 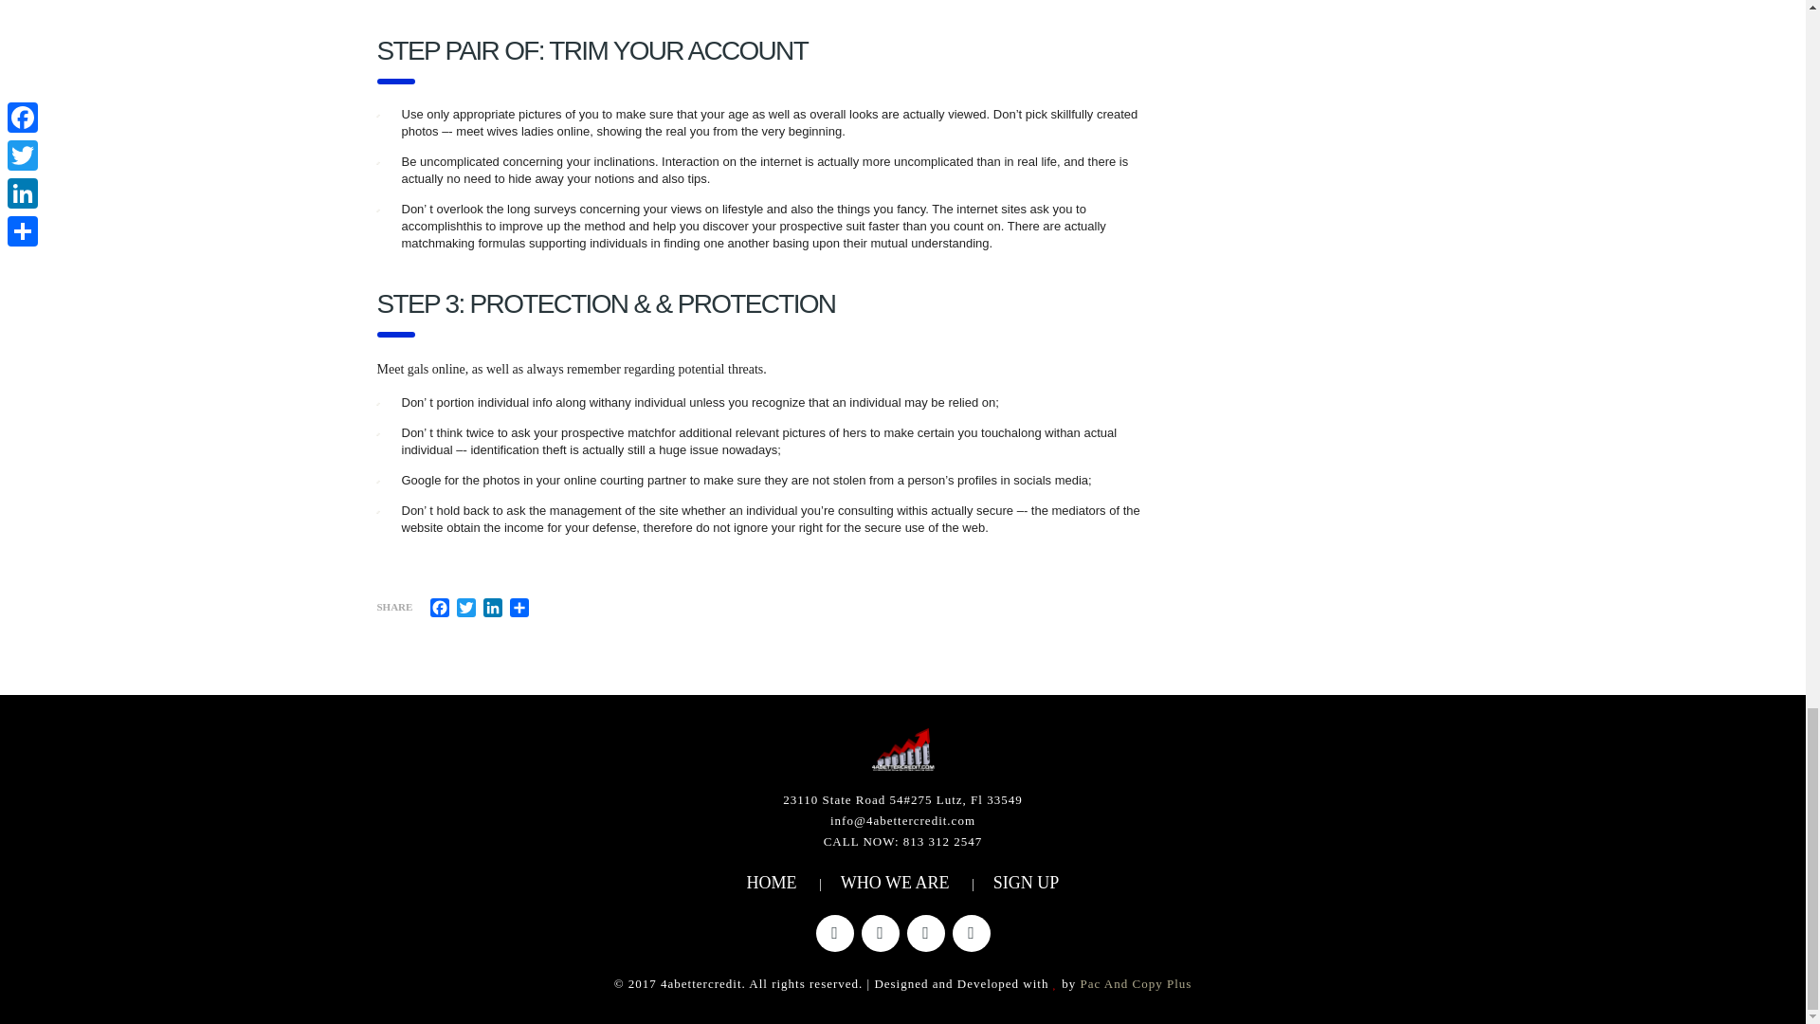 I want to click on Share, so click(x=519, y=607).